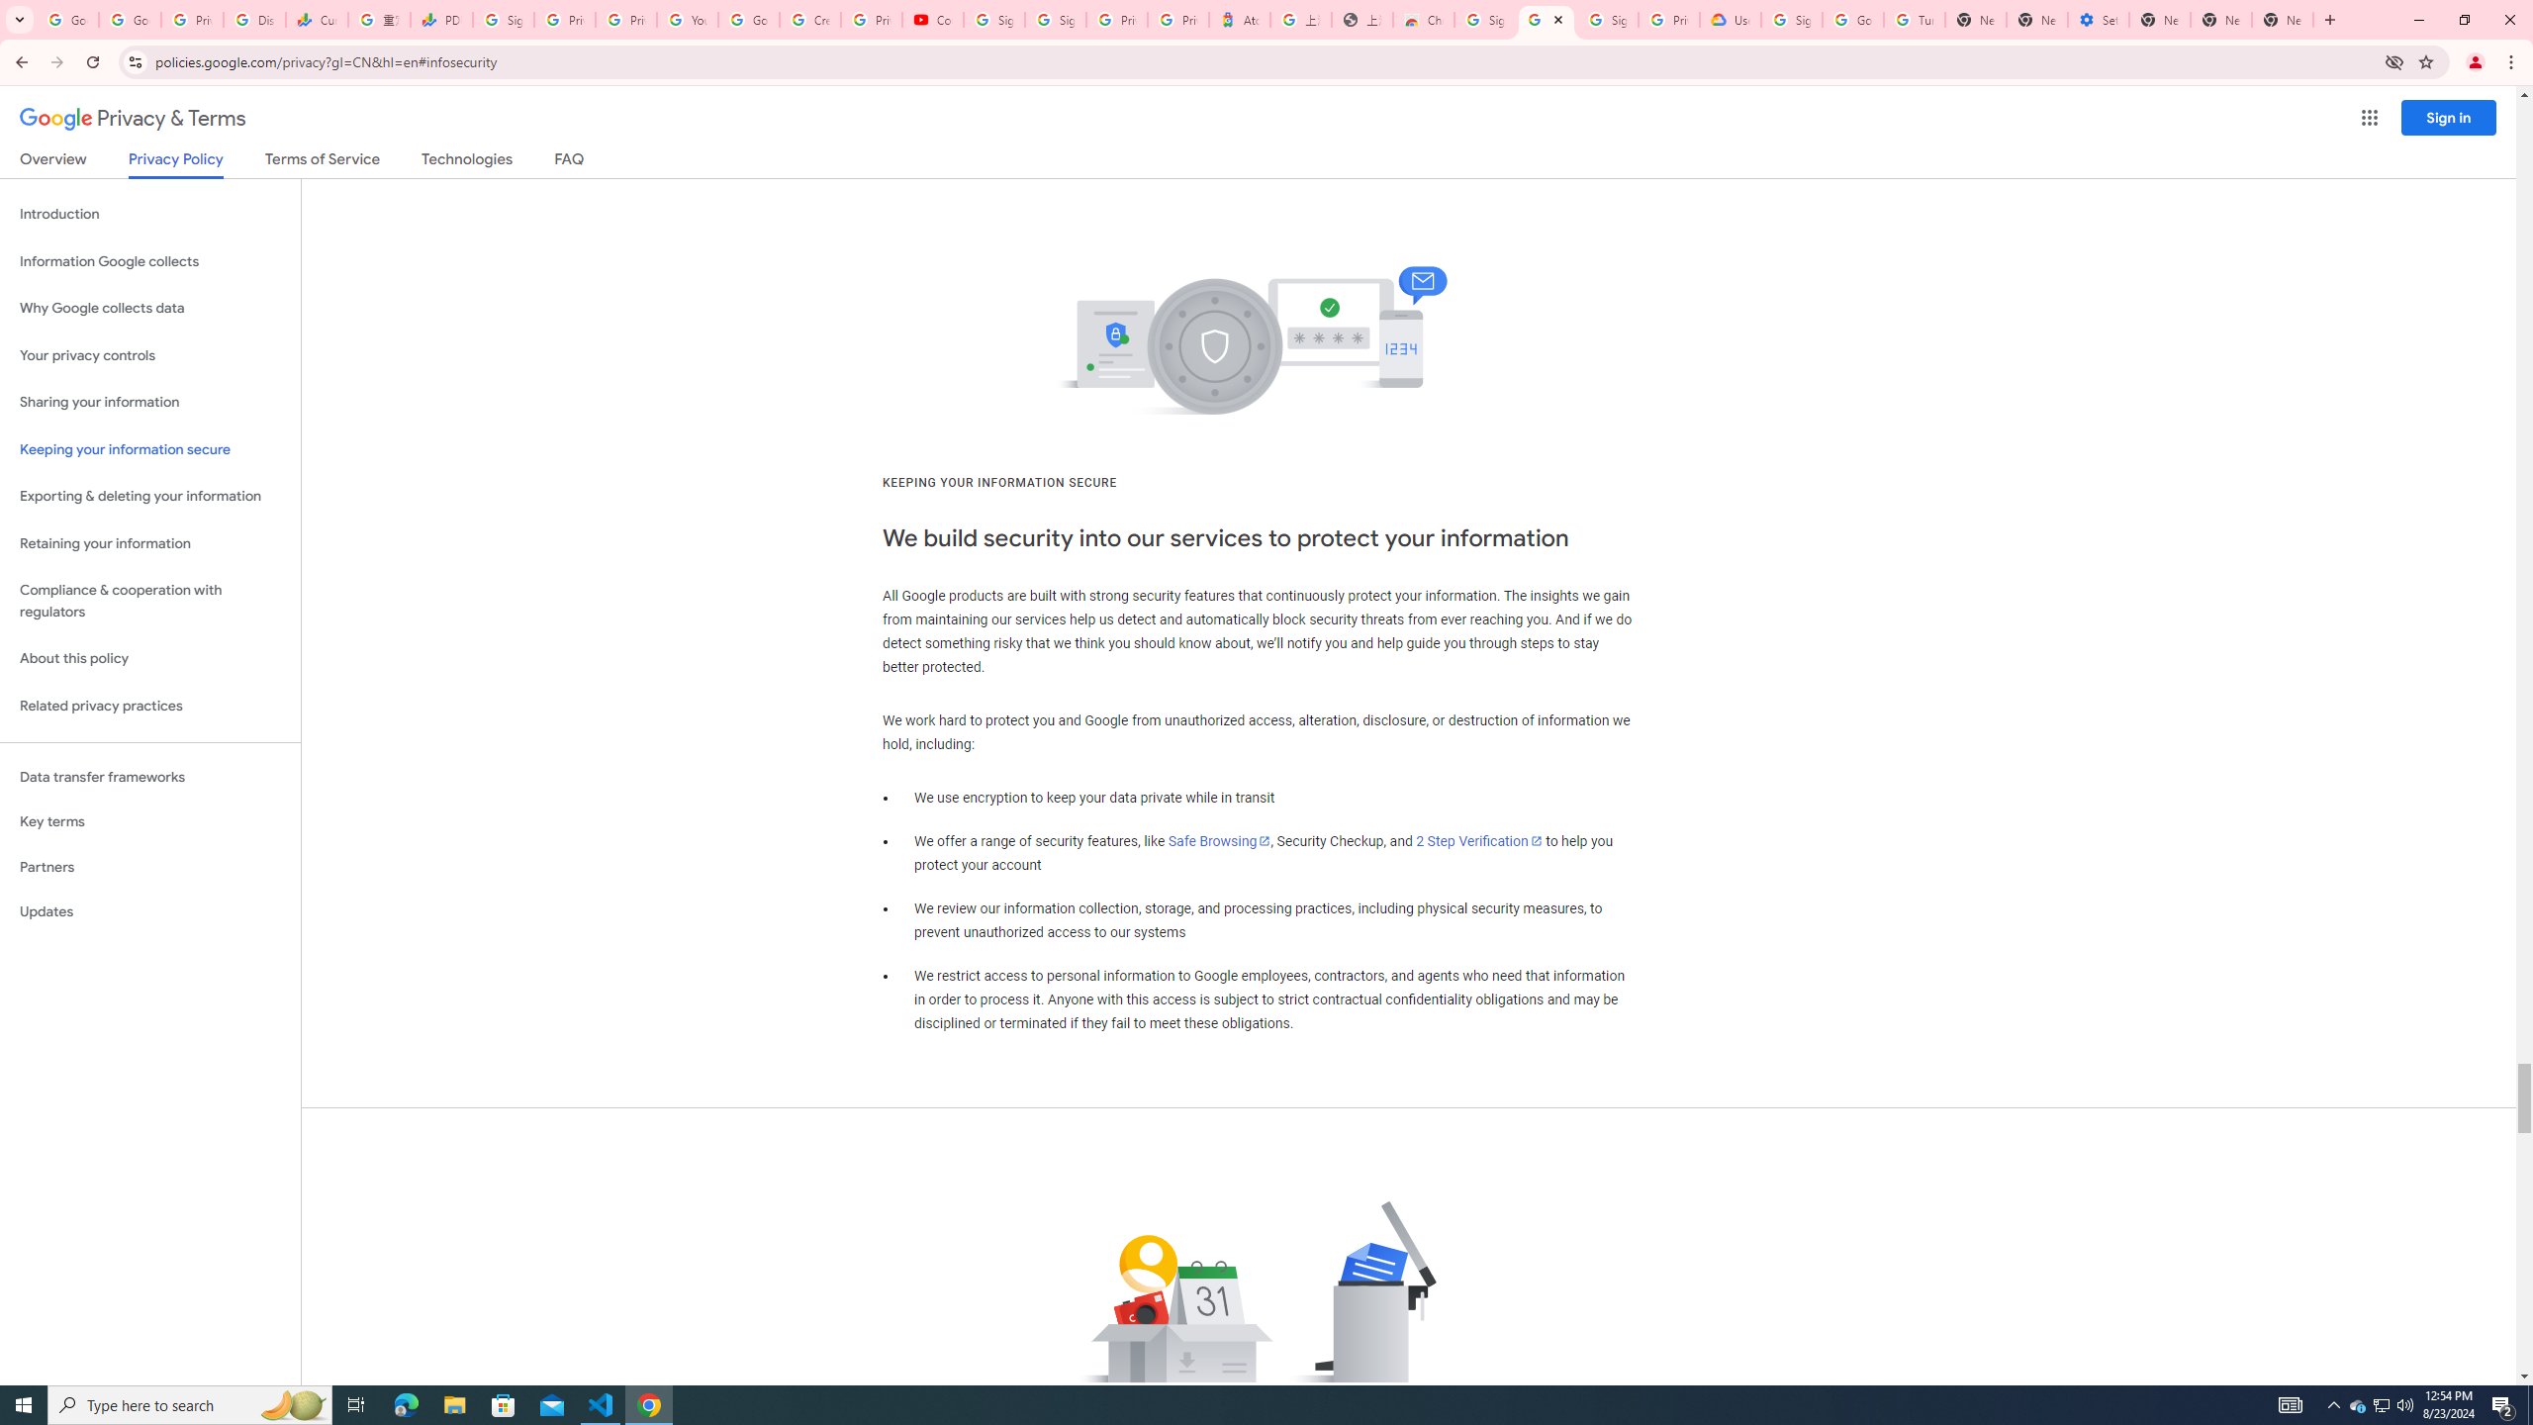 The image size is (2533, 1425). I want to click on Sign in - Google Accounts, so click(1607, 20).